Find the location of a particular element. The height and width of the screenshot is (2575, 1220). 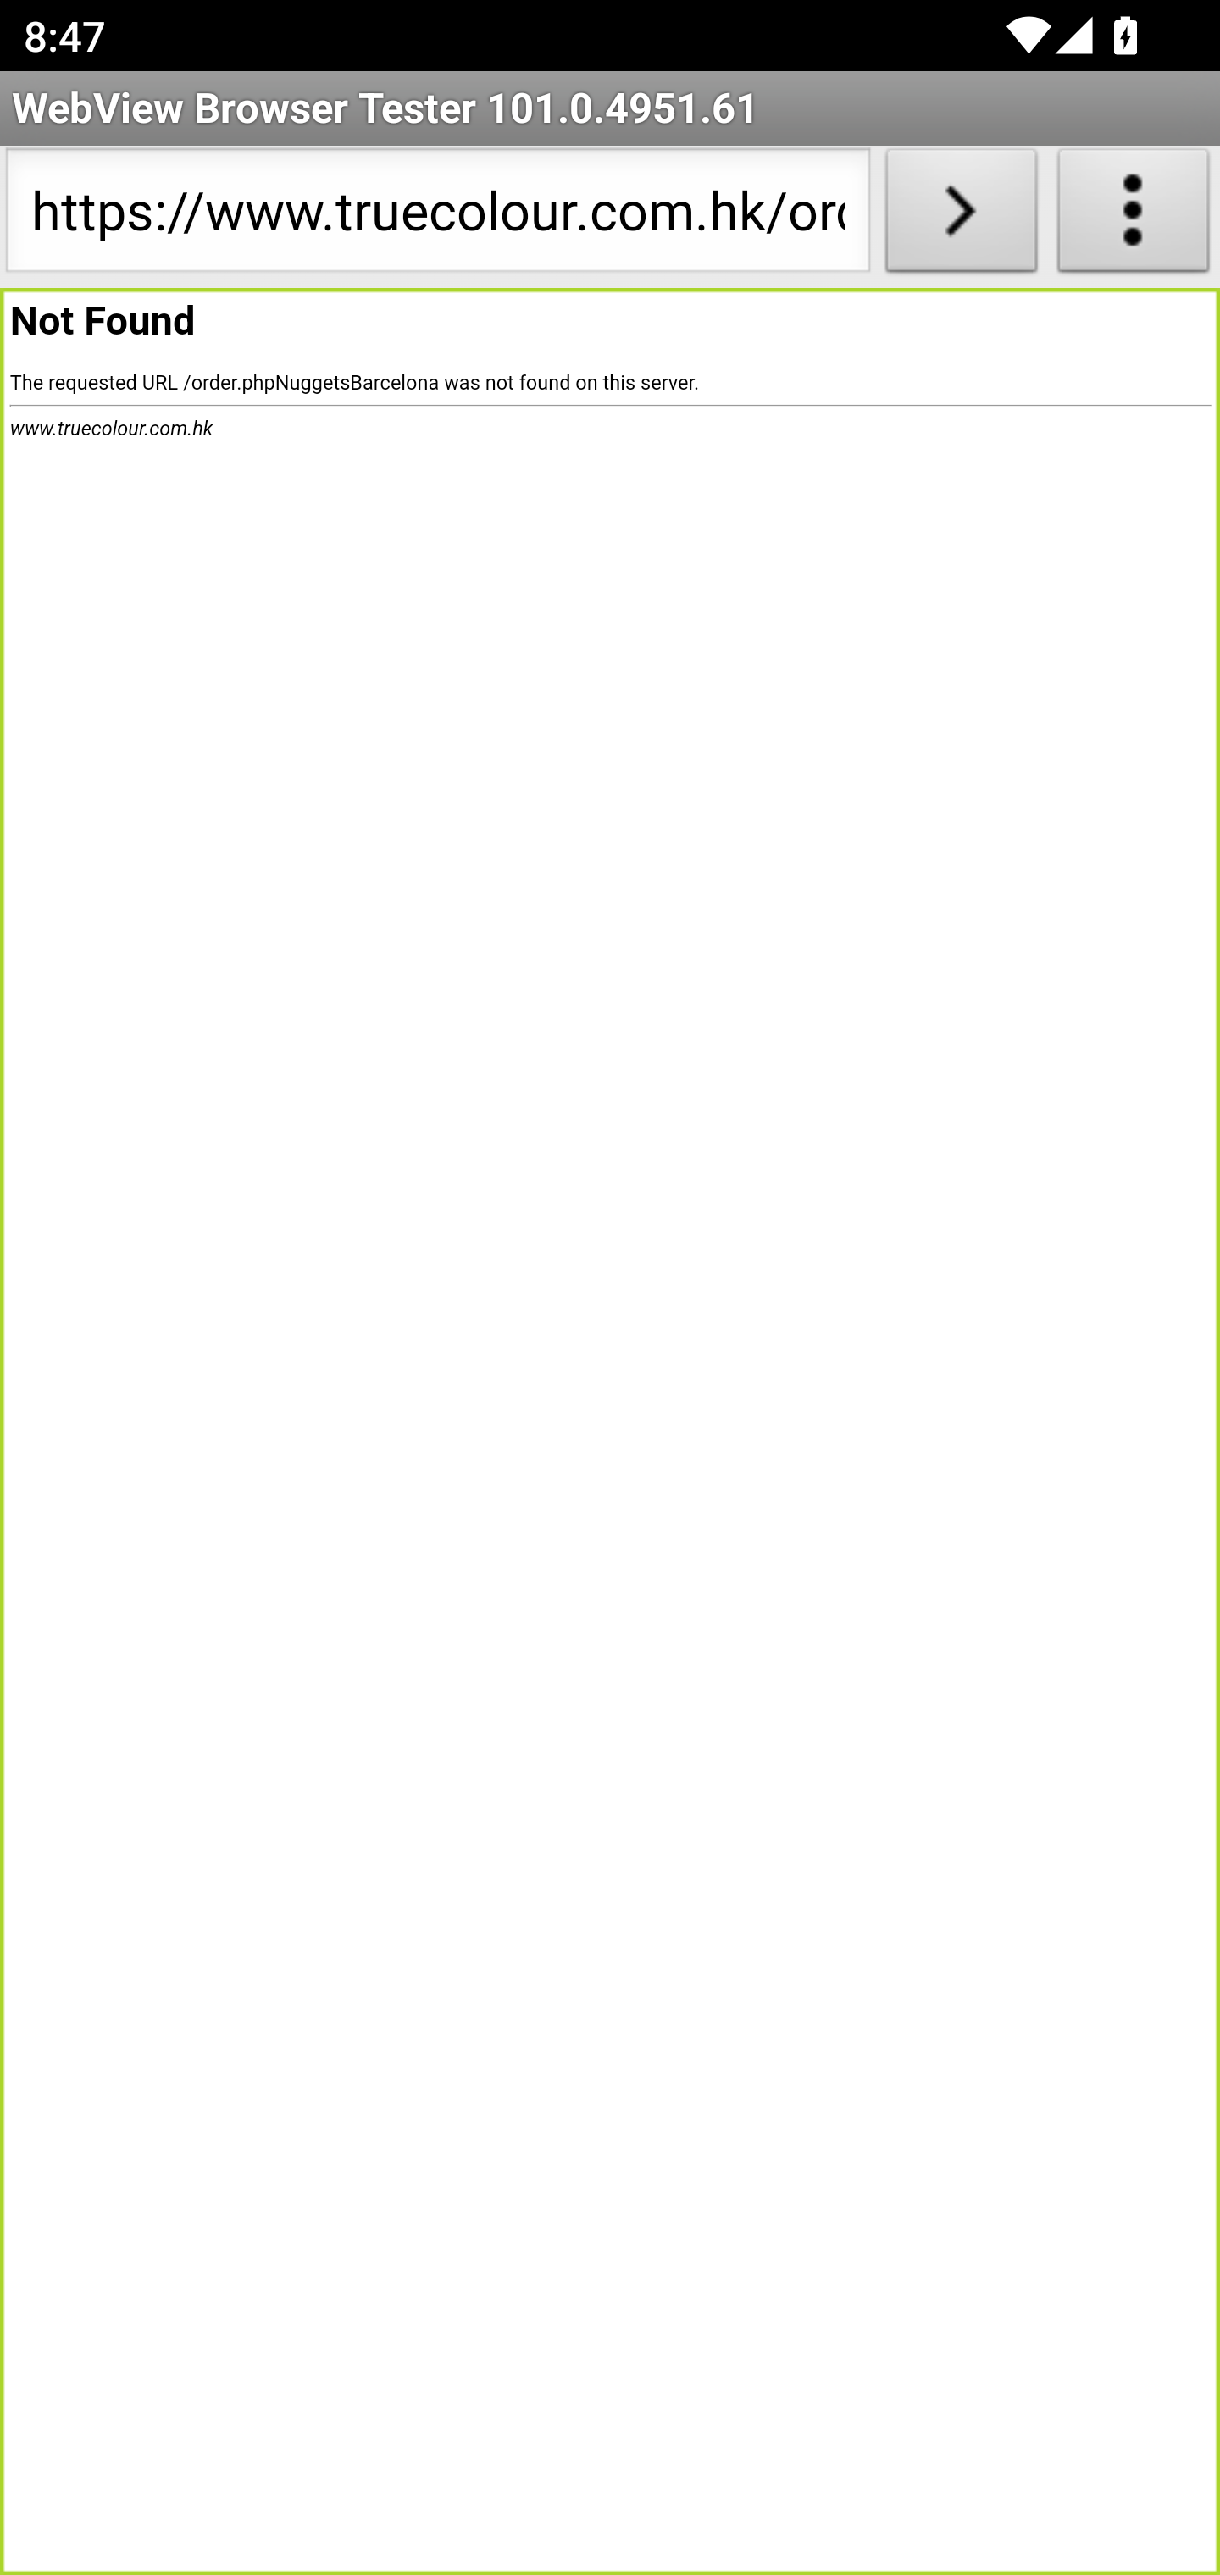

About WebView is located at coordinates (1134, 217).